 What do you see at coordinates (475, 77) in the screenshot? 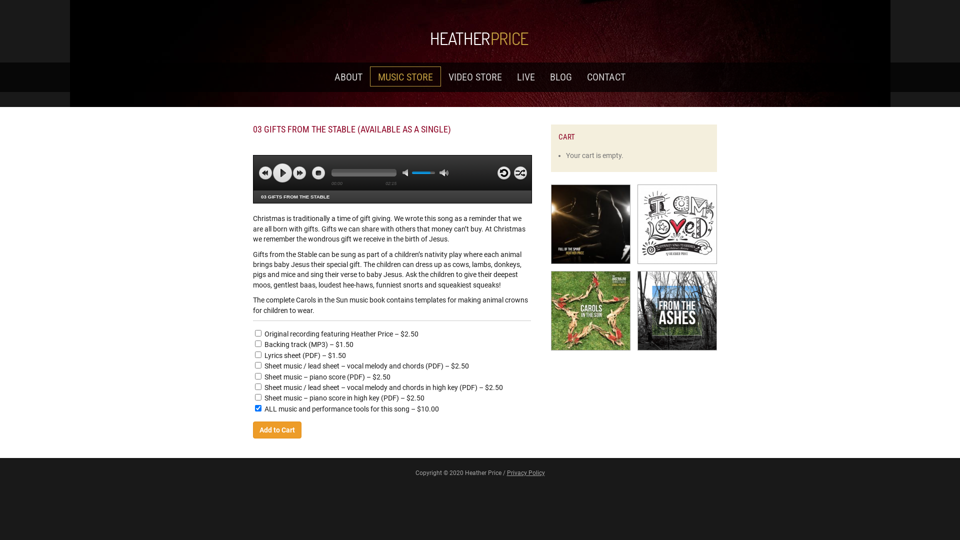
I see `VIDEO STORE` at bounding box center [475, 77].